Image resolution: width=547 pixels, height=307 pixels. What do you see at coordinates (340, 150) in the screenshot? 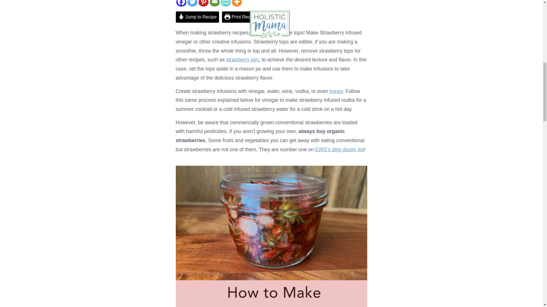
I see `EWG's dirty dozen list` at bounding box center [340, 150].